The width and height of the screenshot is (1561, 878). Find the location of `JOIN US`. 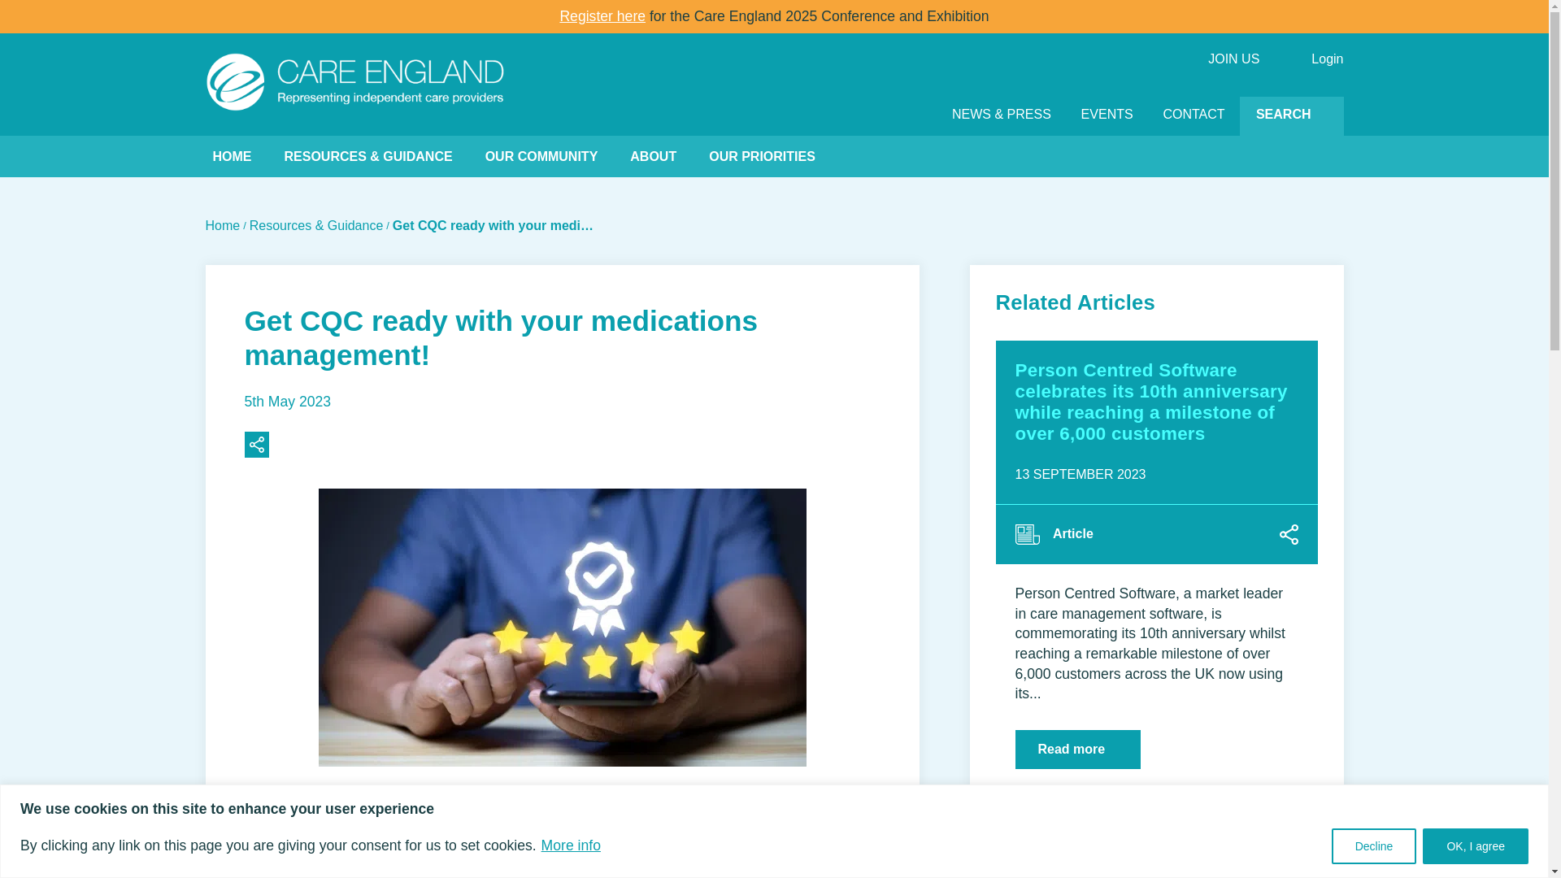

JOIN US is located at coordinates (1234, 59).